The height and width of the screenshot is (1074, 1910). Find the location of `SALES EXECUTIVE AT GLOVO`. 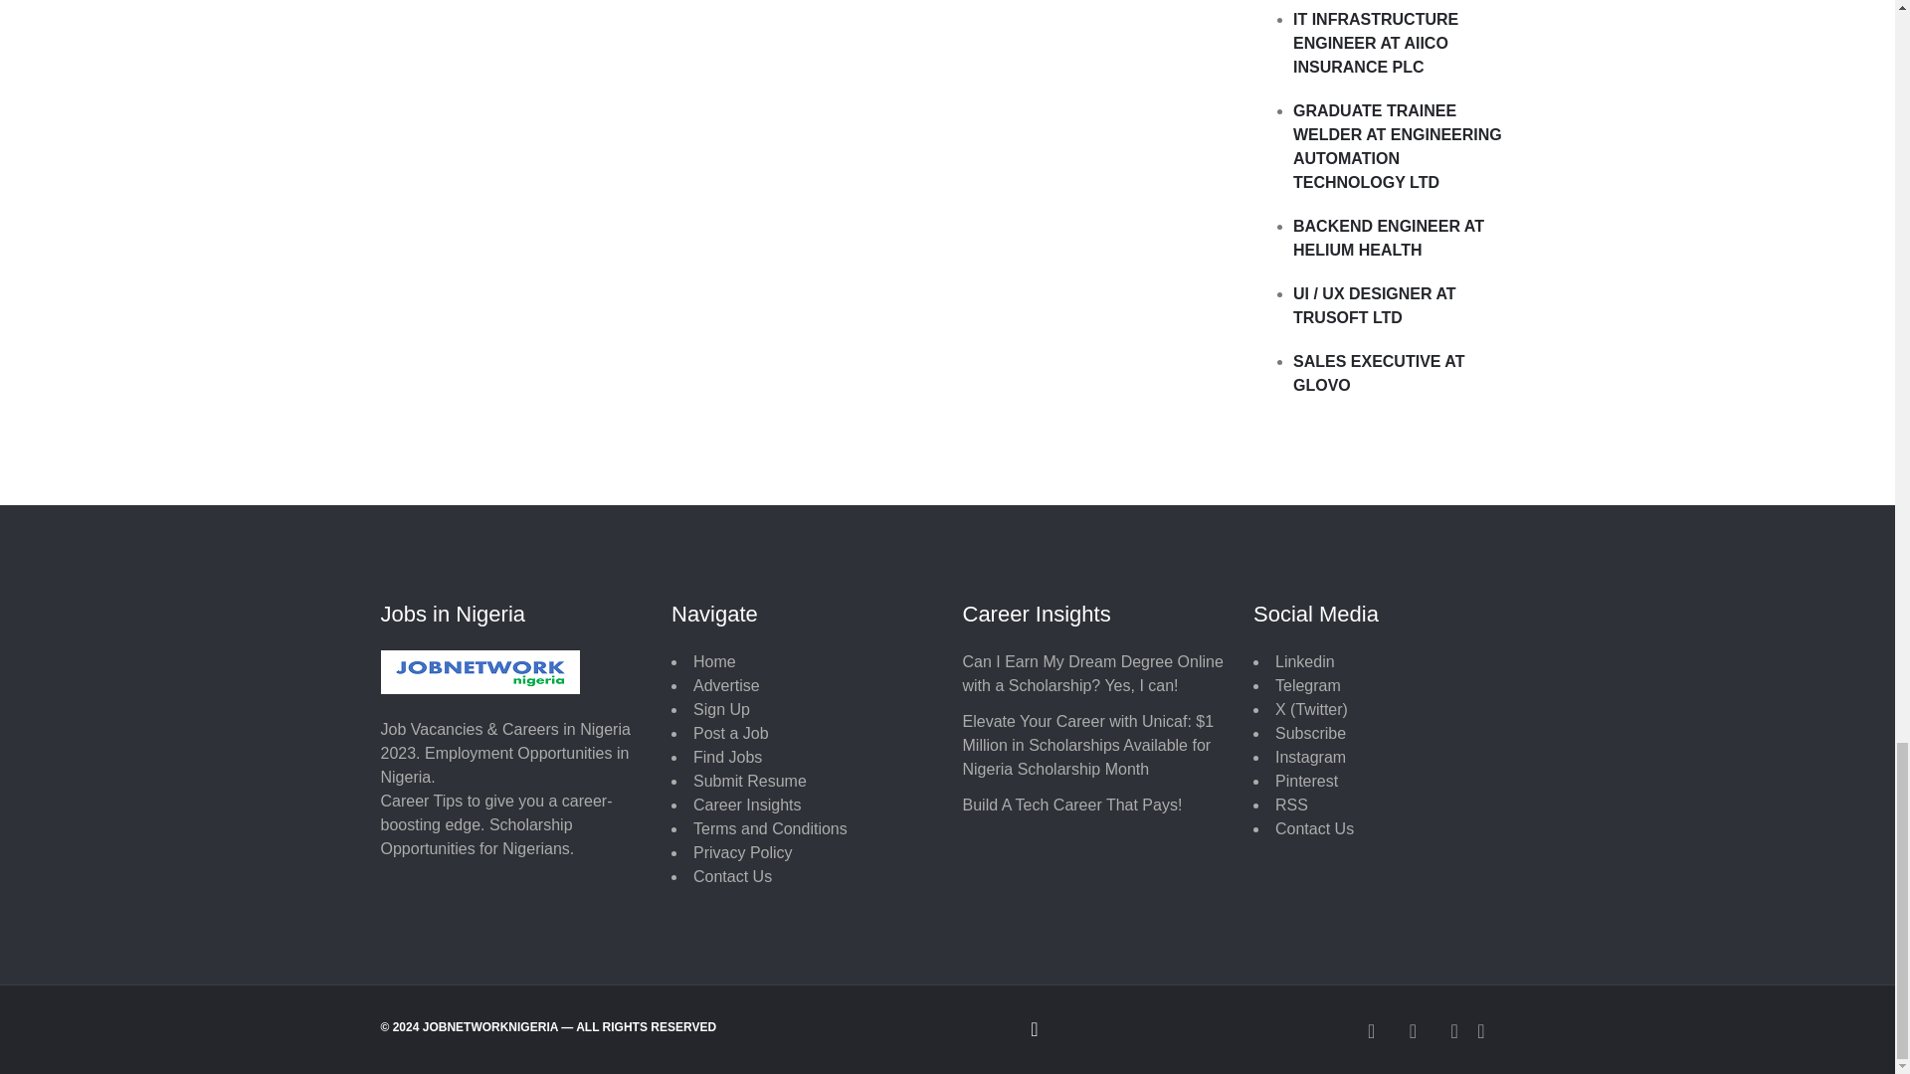

SALES EXECUTIVE AT GLOVO is located at coordinates (1379, 374).